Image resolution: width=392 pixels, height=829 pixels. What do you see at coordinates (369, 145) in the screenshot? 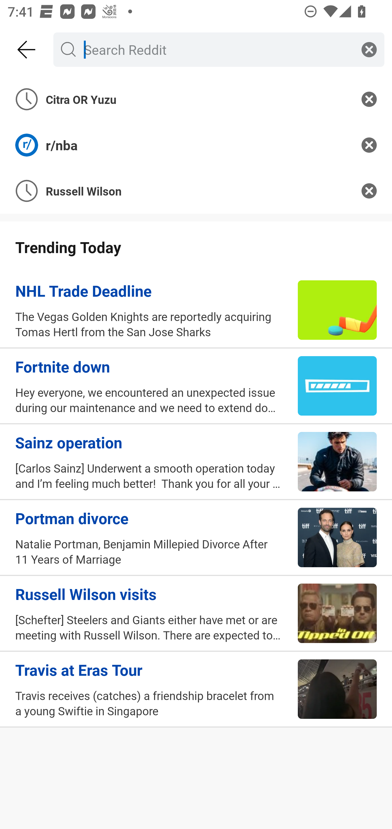
I see `Remove` at bounding box center [369, 145].